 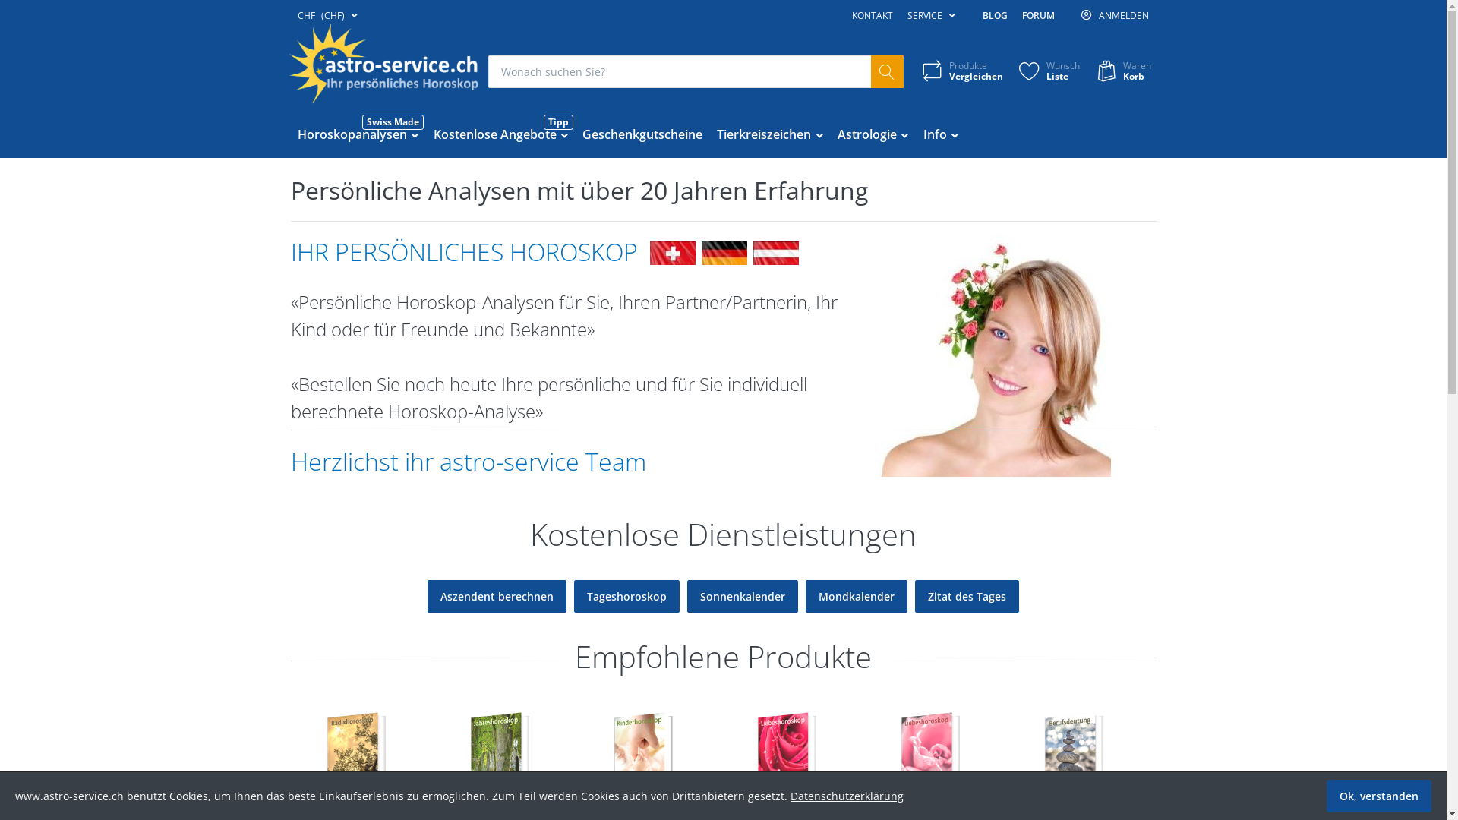 What do you see at coordinates (497, 594) in the screenshot?
I see `Aszendent berechnen` at bounding box center [497, 594].